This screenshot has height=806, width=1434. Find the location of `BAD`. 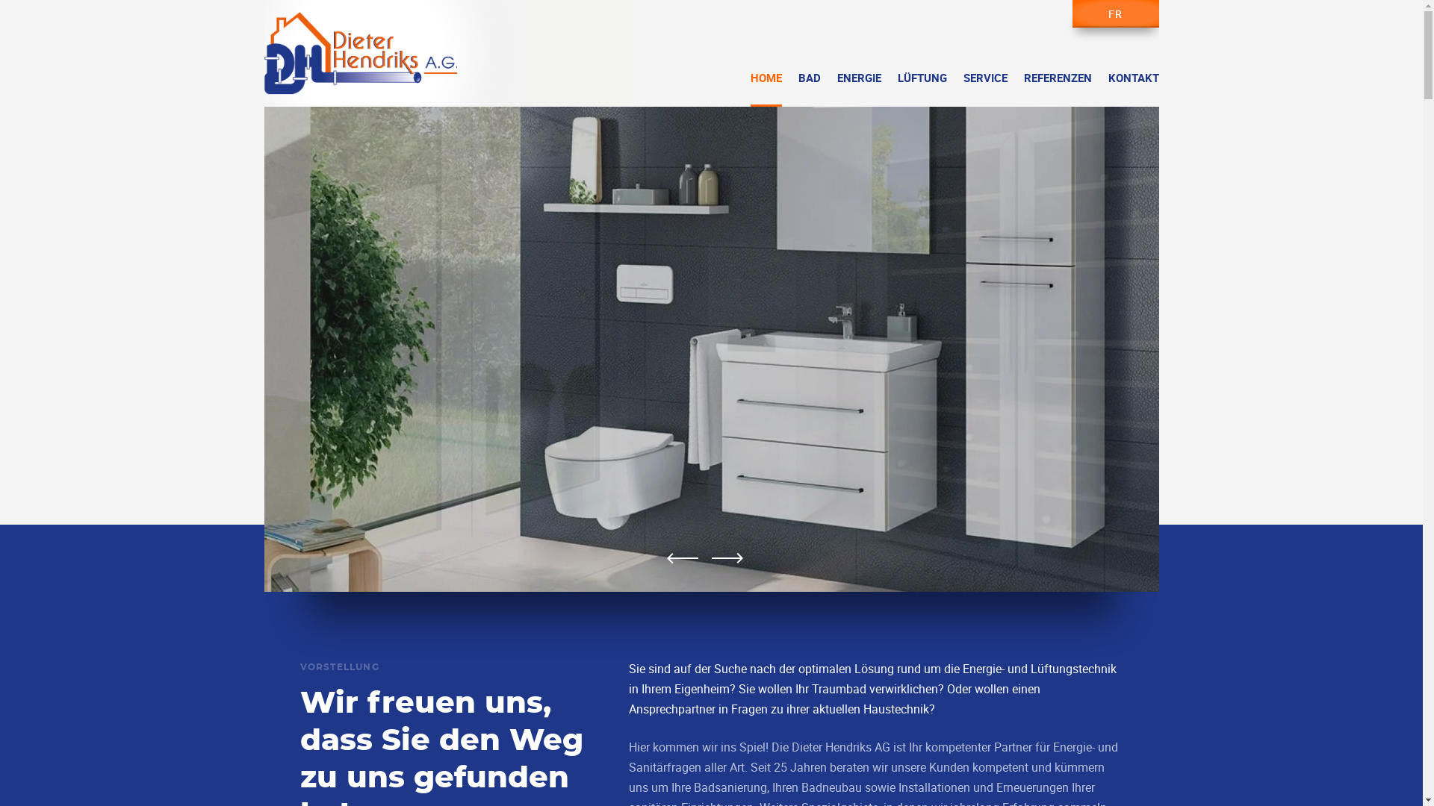

BAD is located at coordinates (809, 90).